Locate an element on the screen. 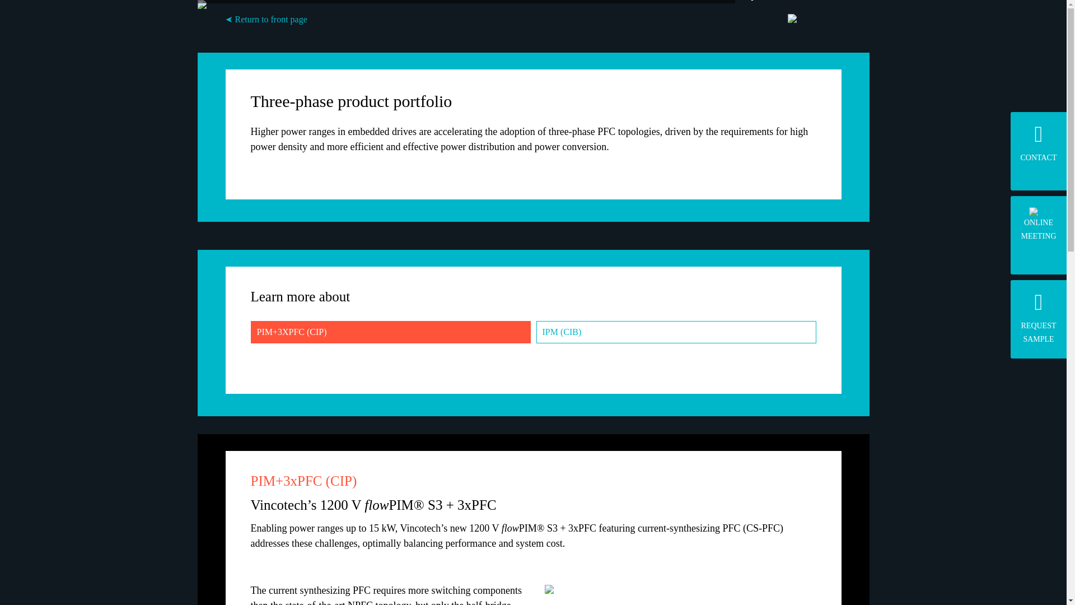 Image resolution: width=1075 pixels, height=605 pixels. CONTACT is located at coordinates (1038, 224).